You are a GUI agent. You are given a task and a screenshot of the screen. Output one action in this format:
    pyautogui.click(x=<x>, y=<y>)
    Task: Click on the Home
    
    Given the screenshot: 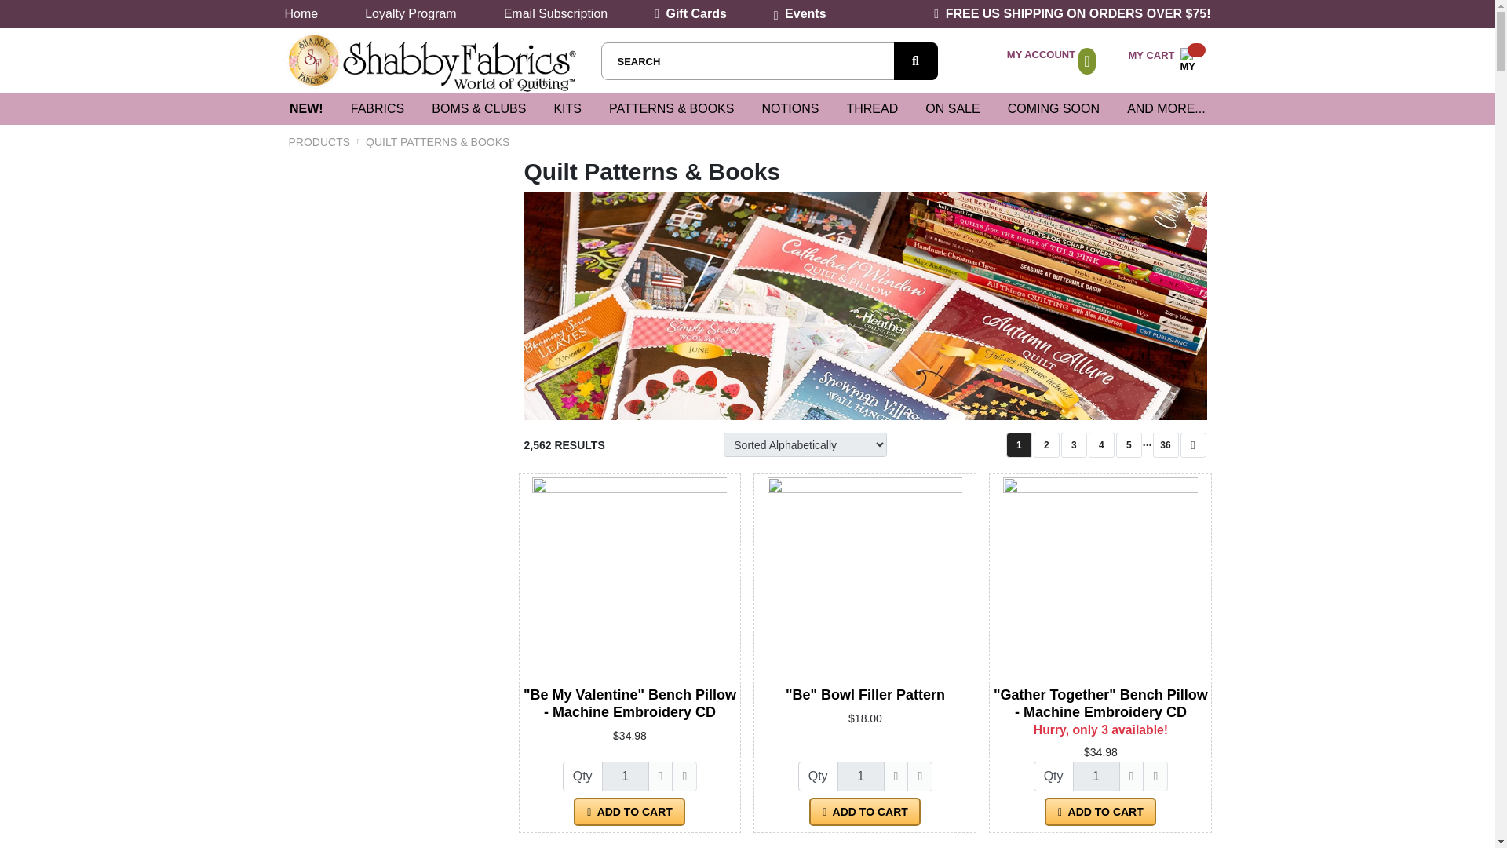 What is the action you would take?
    pyautogui.click(x=625, y=776)
    